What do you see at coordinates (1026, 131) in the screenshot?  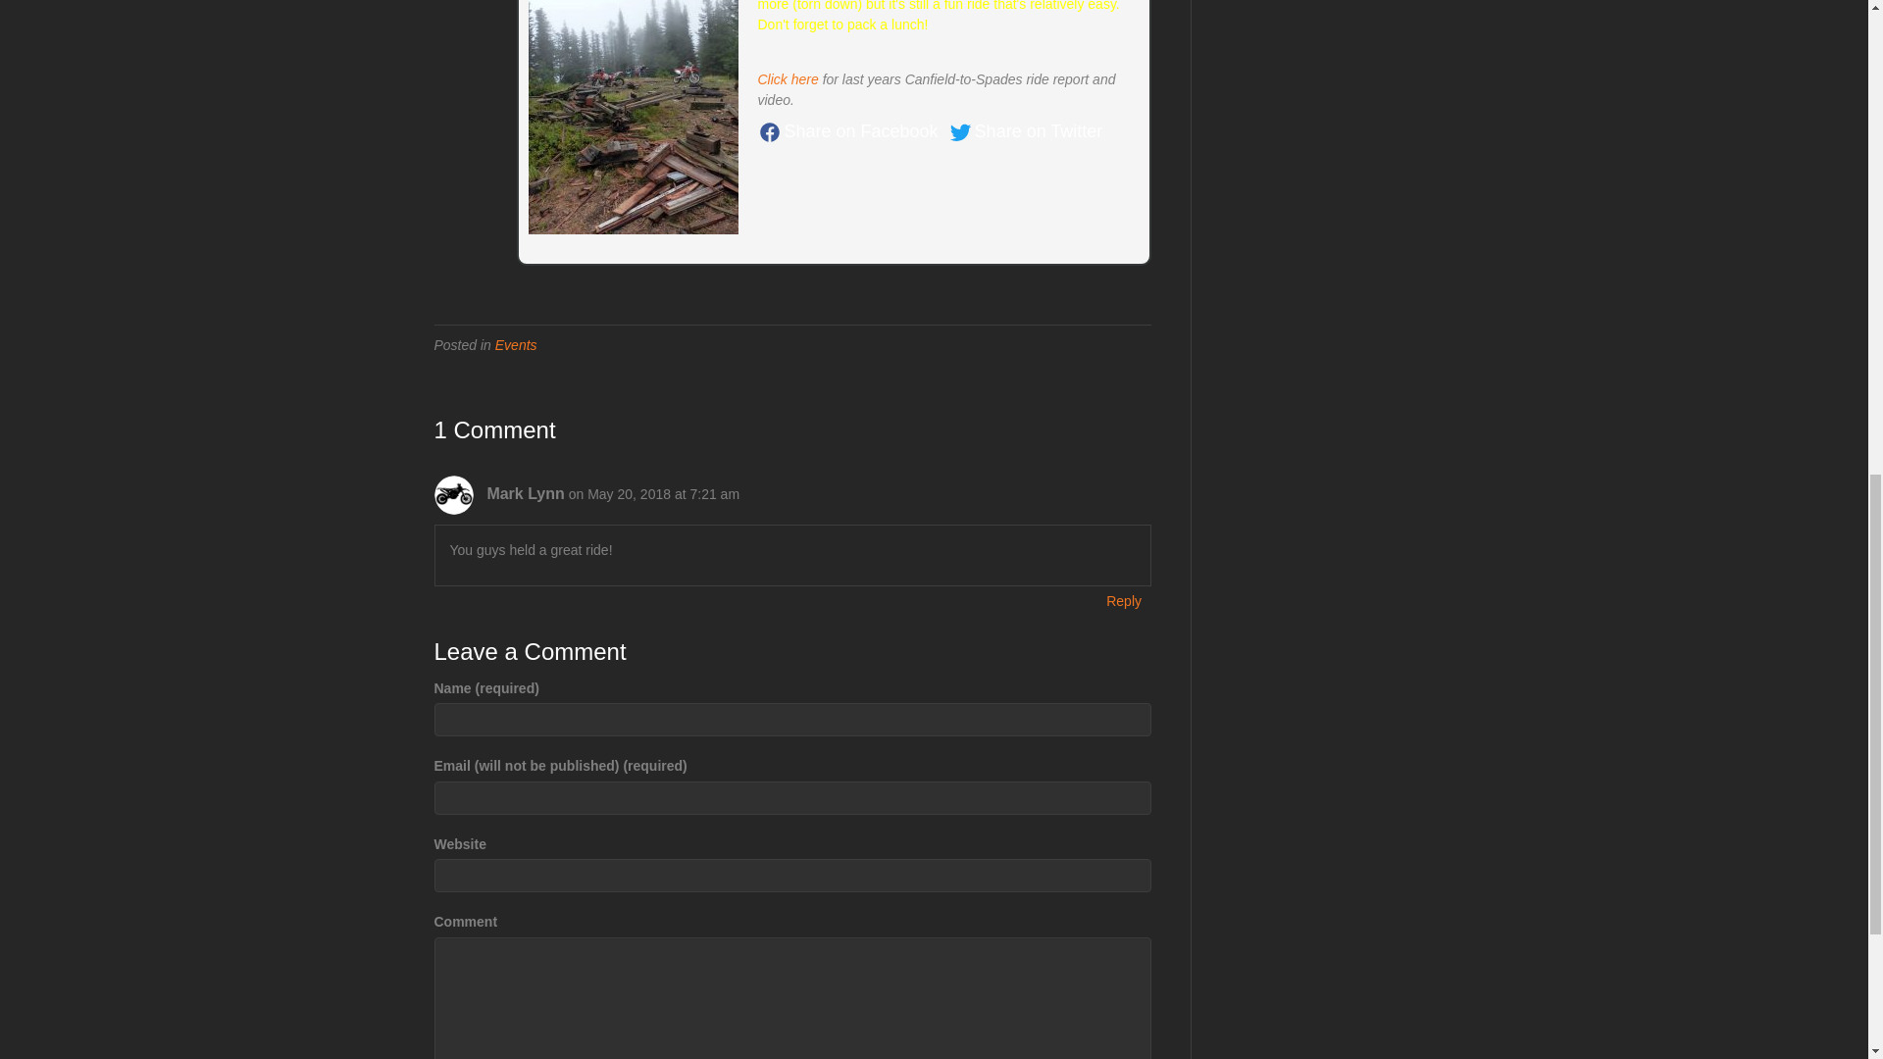 I see `Share on Twitter` at bounding box center [1026, 131].